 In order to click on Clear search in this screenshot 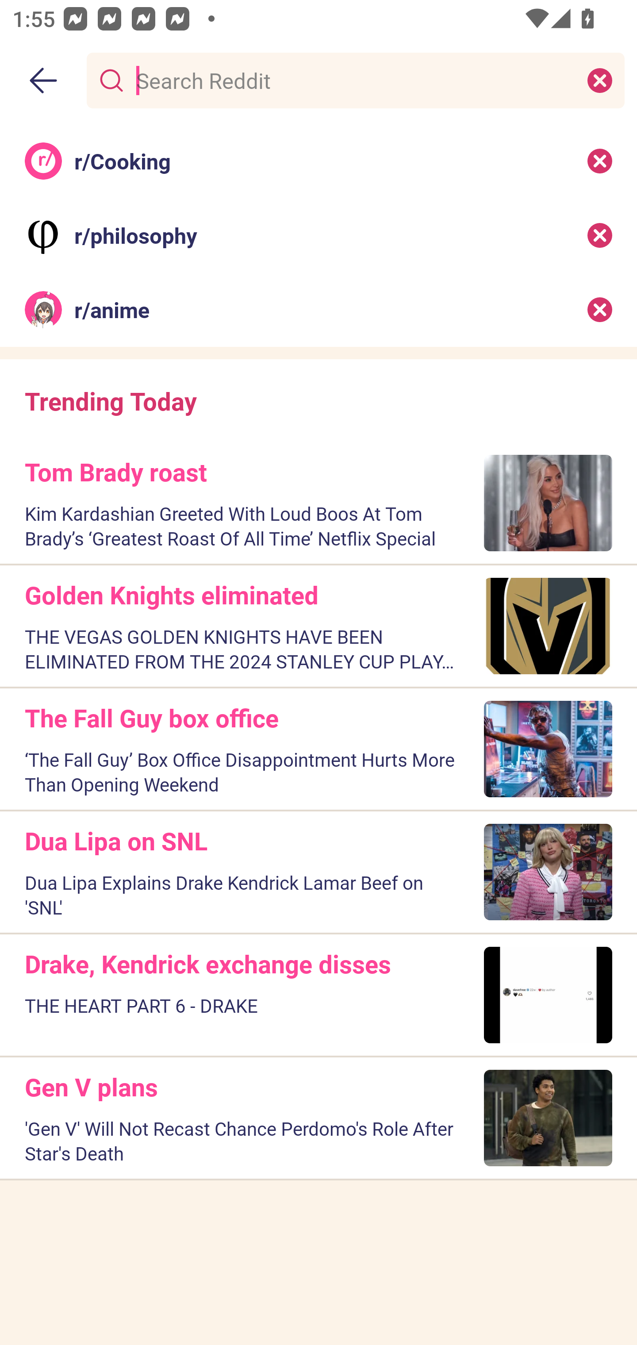, I will do `click(600, 80)`.